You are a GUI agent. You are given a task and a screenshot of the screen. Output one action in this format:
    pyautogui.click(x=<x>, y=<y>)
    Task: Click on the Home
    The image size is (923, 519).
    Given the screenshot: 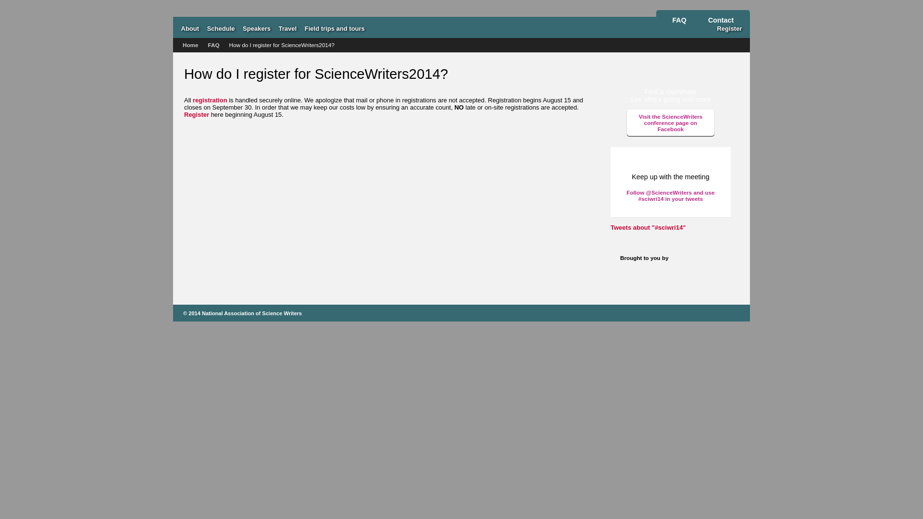 What is the action you would take?
    pyautogui.click(x=190, y=45)
    